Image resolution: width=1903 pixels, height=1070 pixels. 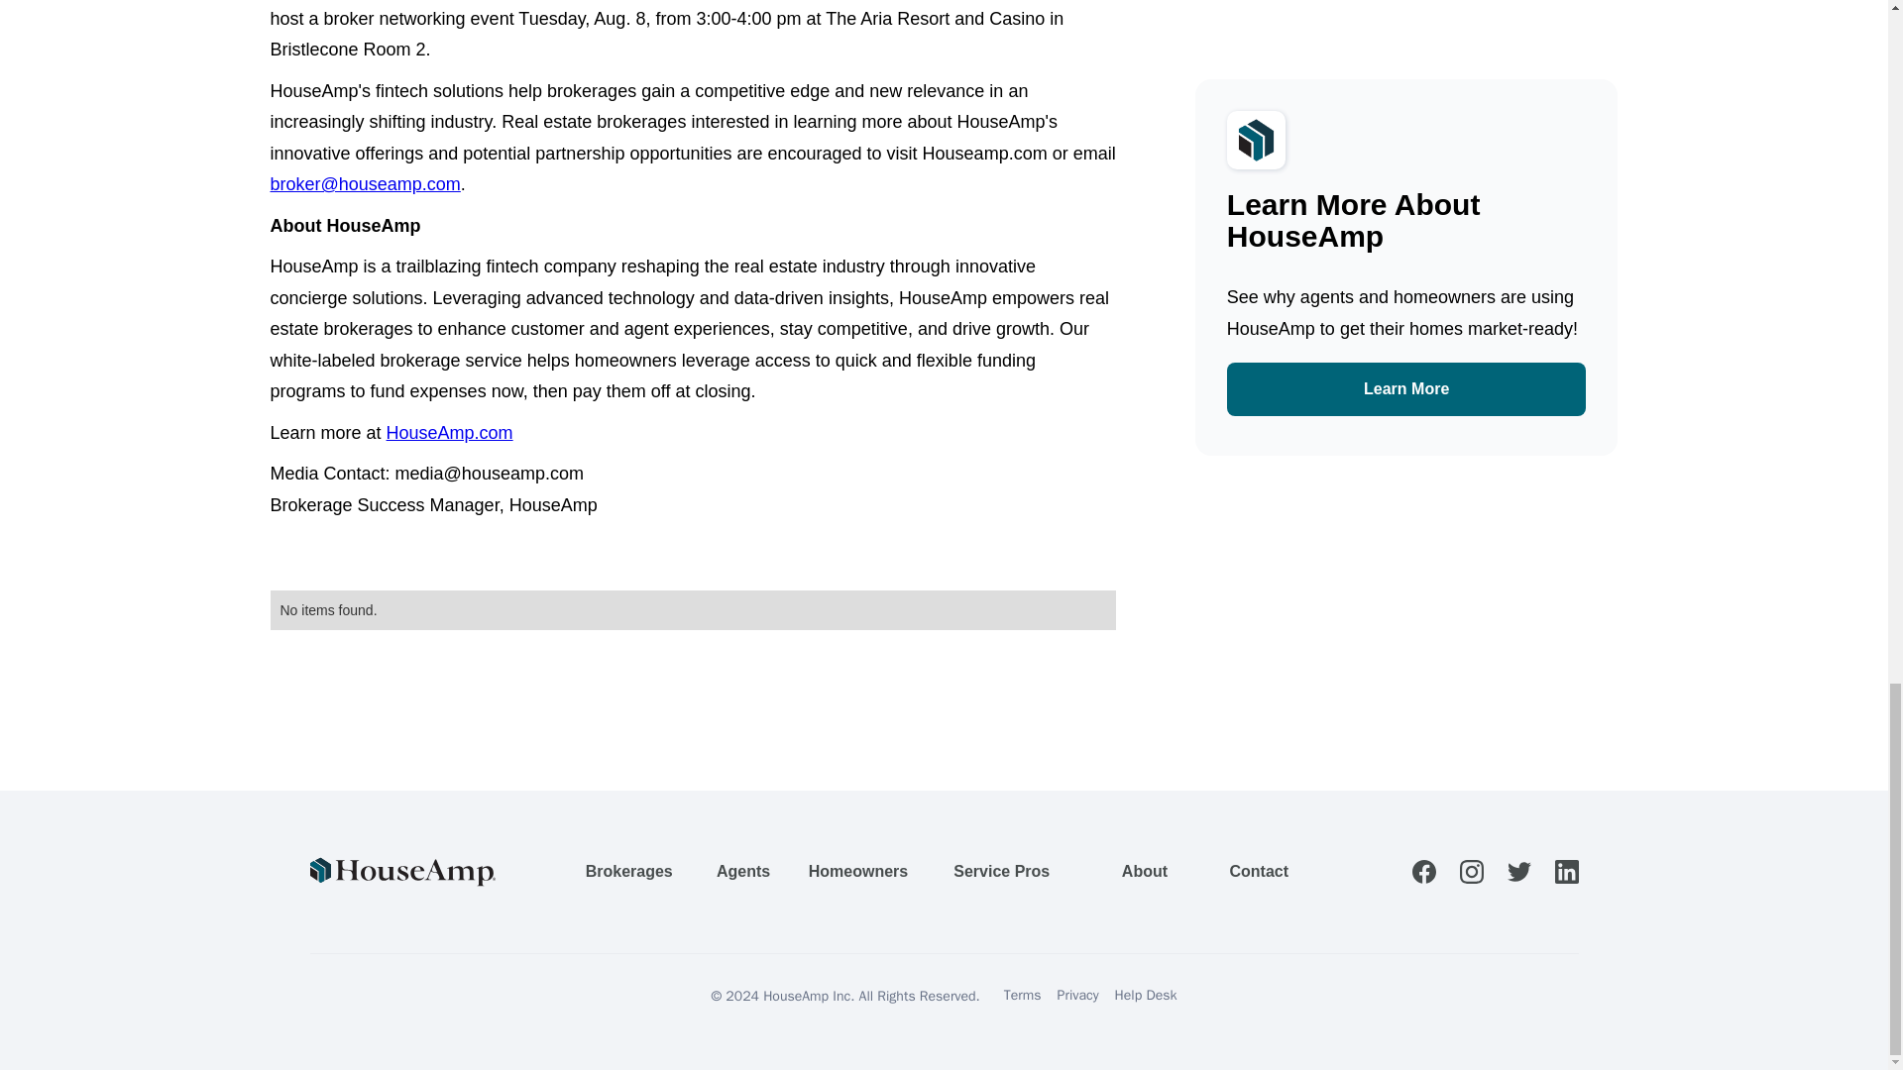 What do you see at coordinates (1146, 996) in the screenshot?
I see `Help Desk` at bounding box center [1146, 996].